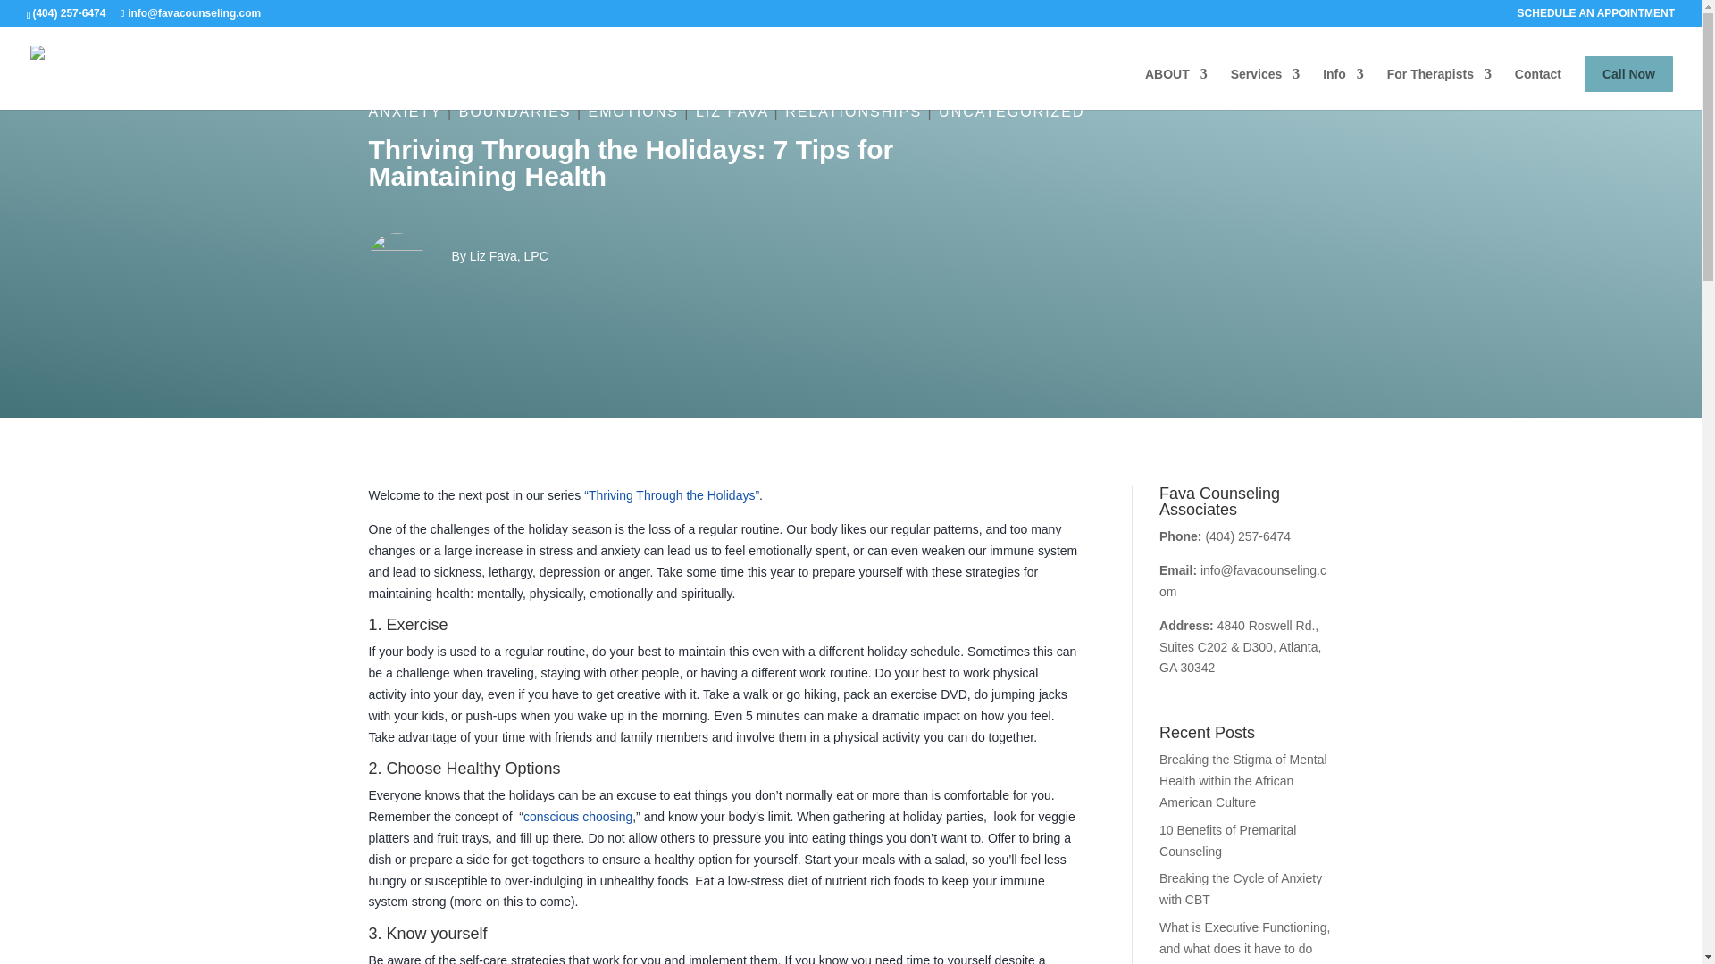  Describe the element at coordinates (1537, 88) in the screenshot. I see `Contact` at that location.